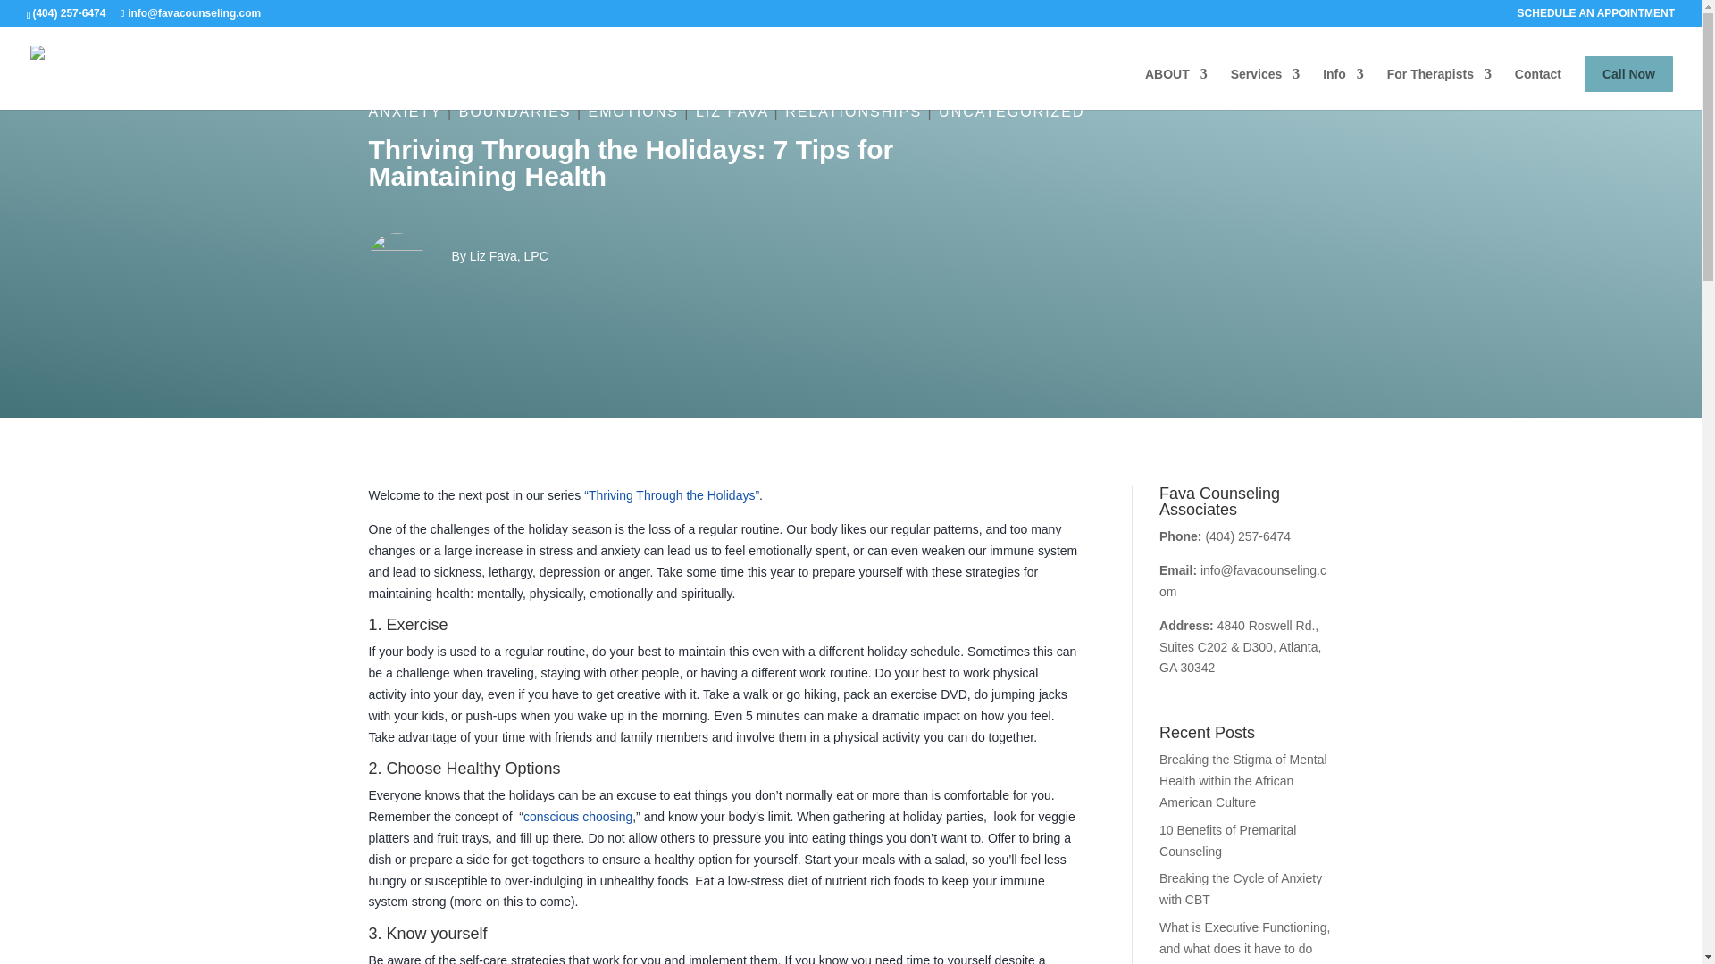  Describe the element at coordinates (1537, 88) in the screenshot. I see `Contact` at that location.